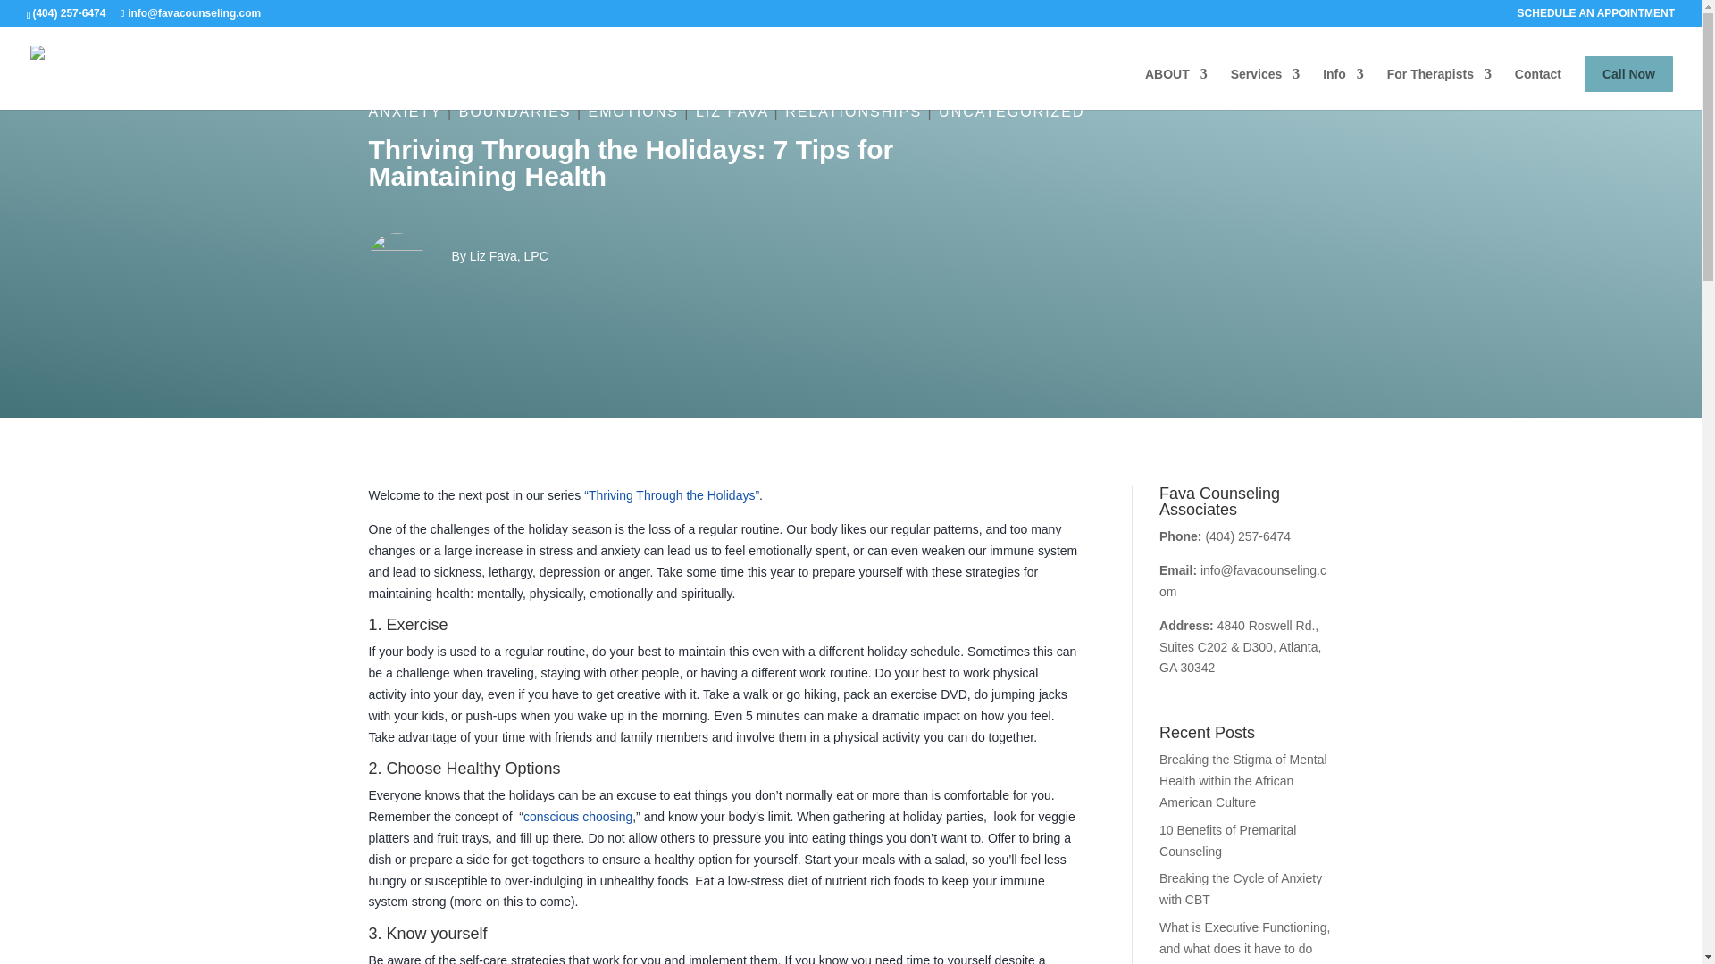  Describe the element at coordinates (1537, 88) in the screenshot. I see `Contact` at that location.